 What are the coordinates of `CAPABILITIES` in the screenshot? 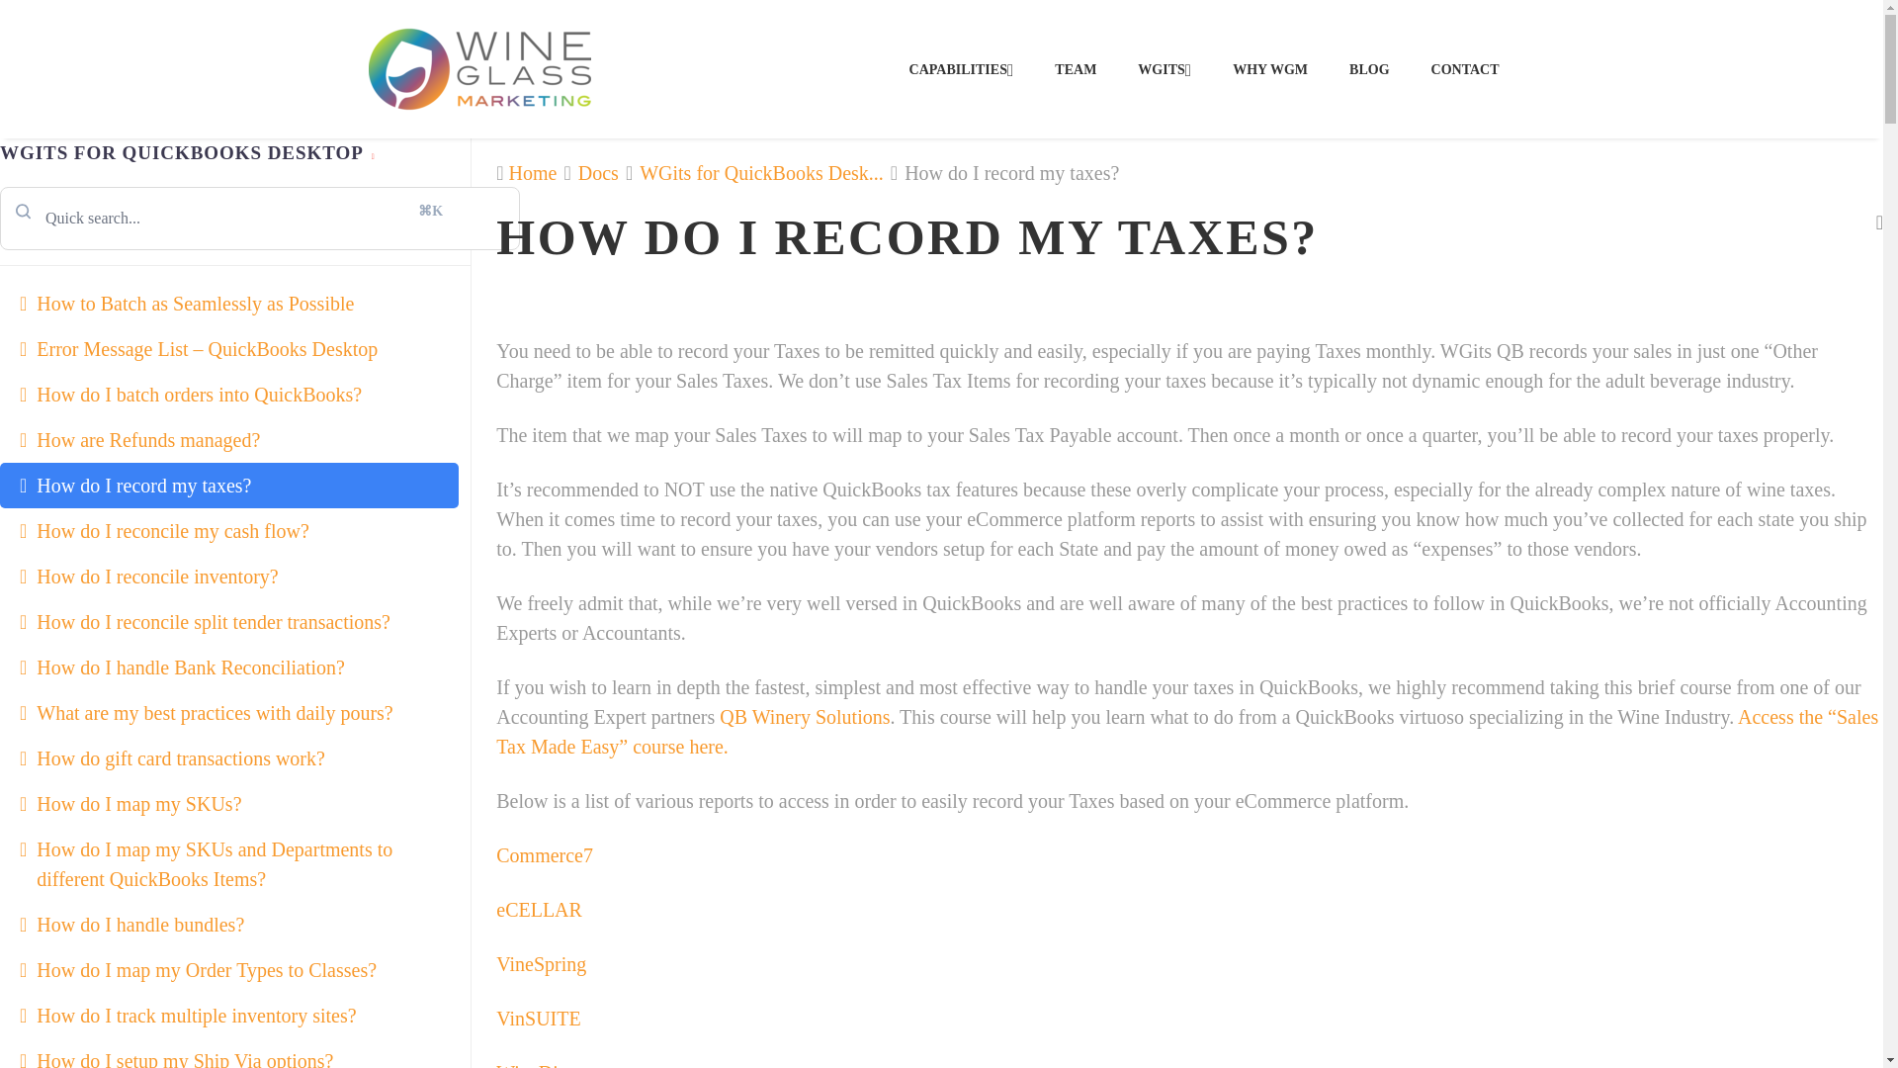 It's located at (962, 69).